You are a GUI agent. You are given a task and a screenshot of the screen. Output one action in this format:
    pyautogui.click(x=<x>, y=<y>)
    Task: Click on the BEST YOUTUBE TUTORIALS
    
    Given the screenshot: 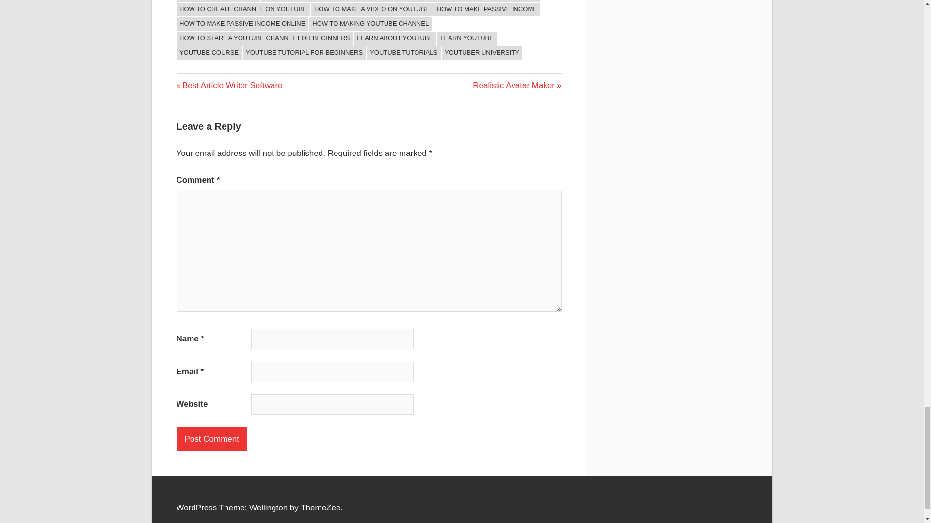 What is the action you would take?
    pyautogui.click(x=306, y=1)
    